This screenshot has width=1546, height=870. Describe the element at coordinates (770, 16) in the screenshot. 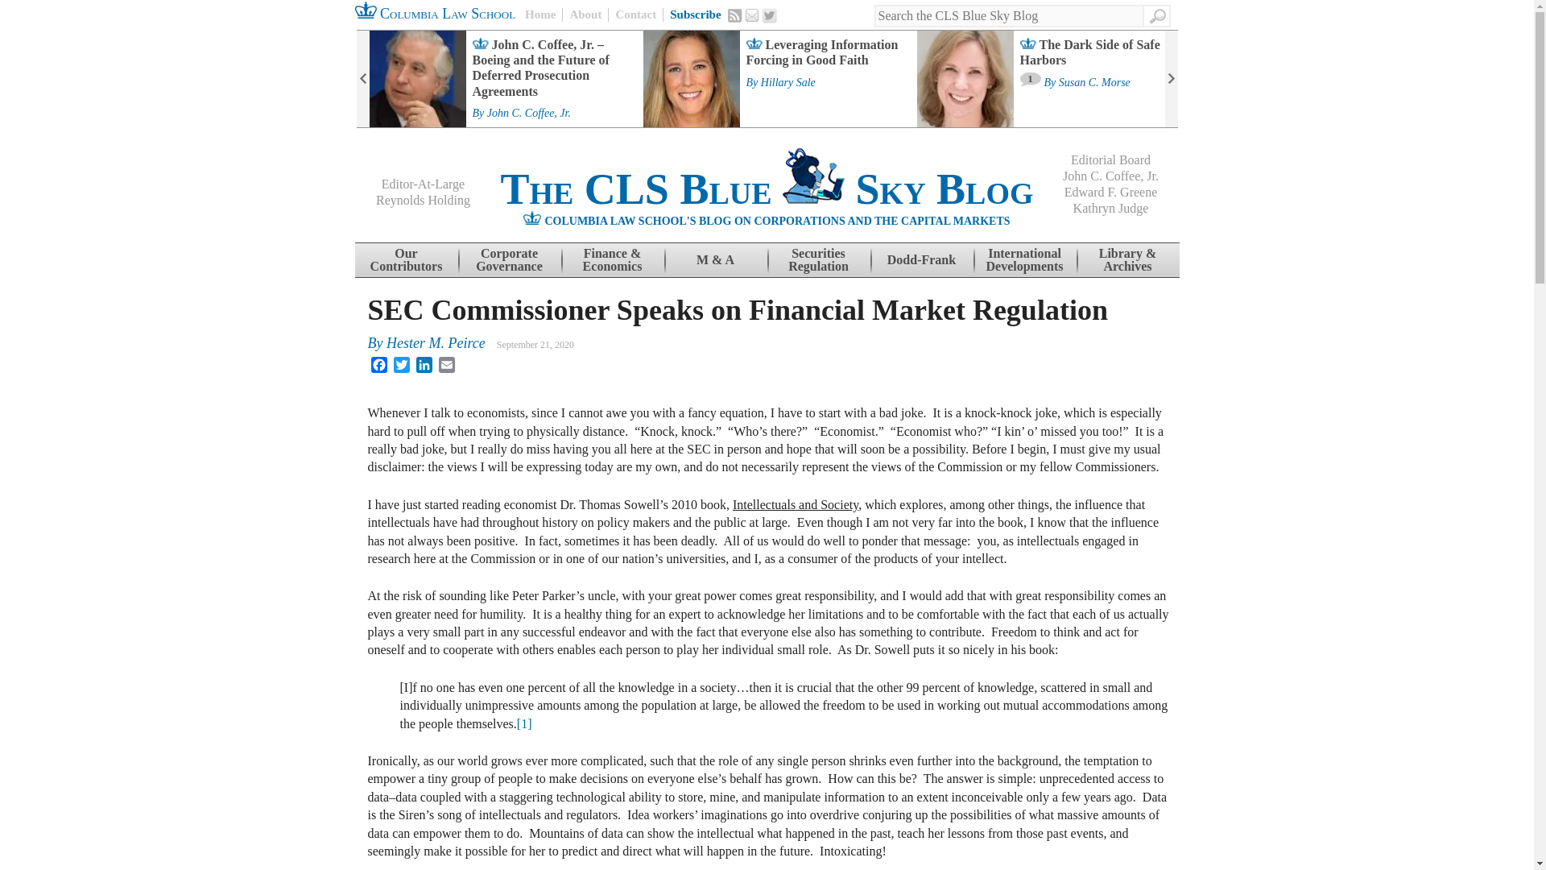

I see `Twitter` at that location.